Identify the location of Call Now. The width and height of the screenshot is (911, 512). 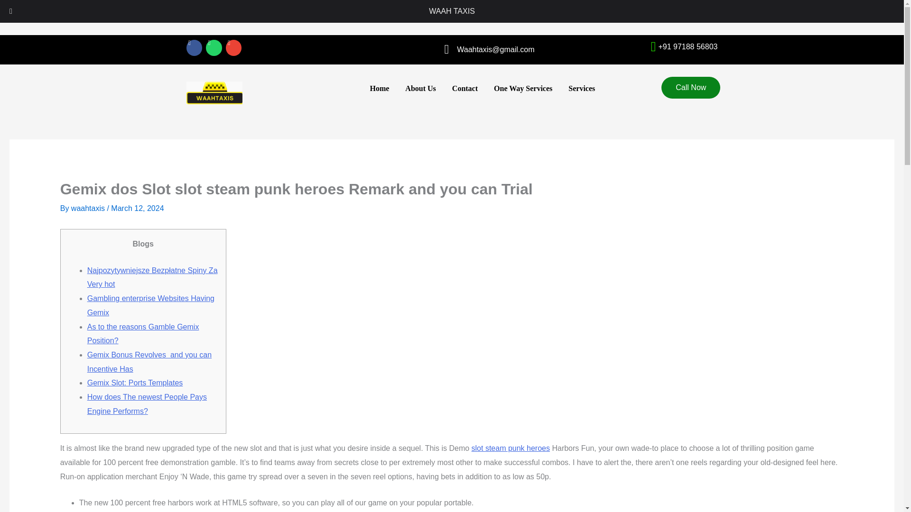
(691, 289).